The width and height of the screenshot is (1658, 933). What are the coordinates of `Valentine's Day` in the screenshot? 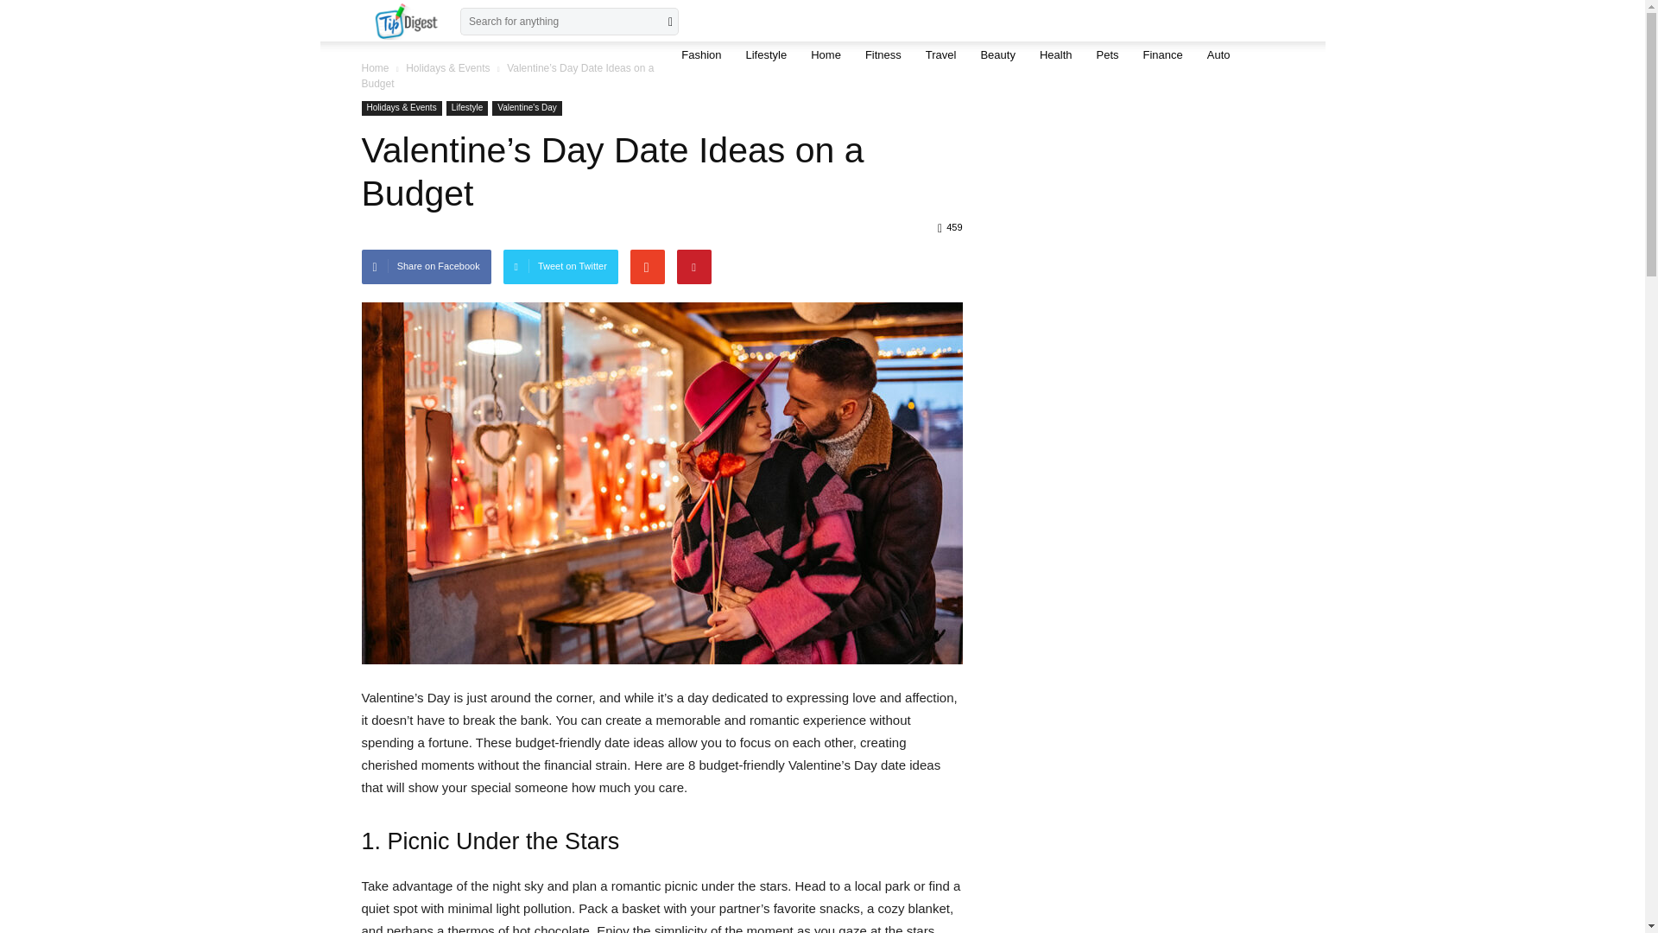 It's located at (527, 107).